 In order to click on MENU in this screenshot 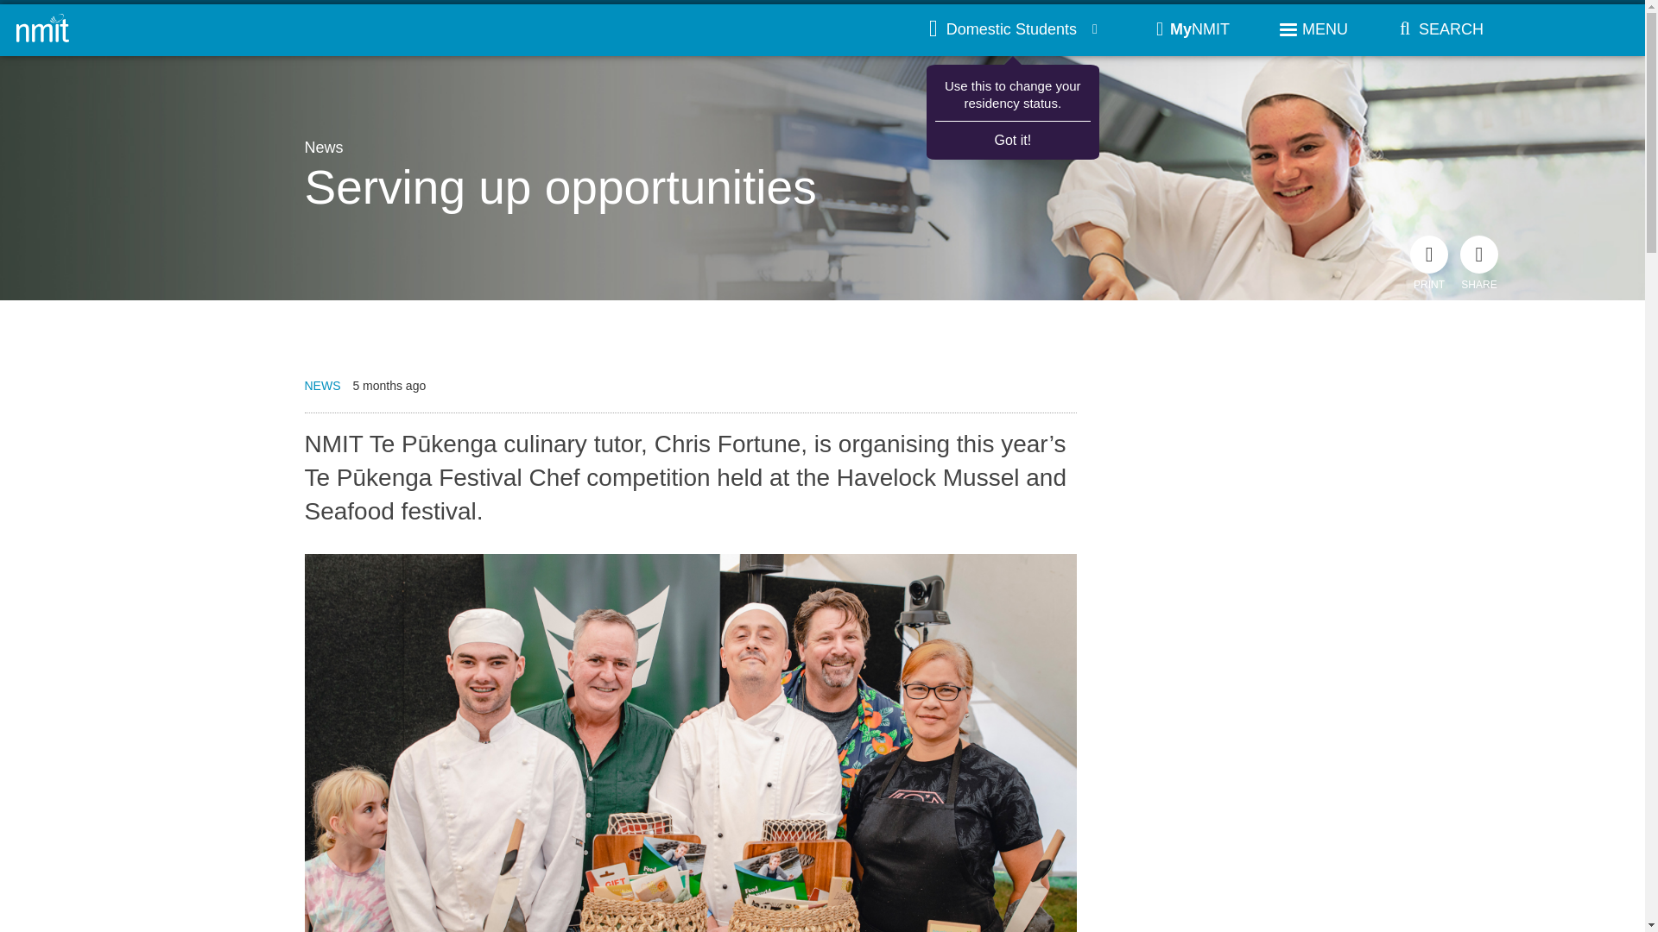, I will do `click(1313, 29)`.